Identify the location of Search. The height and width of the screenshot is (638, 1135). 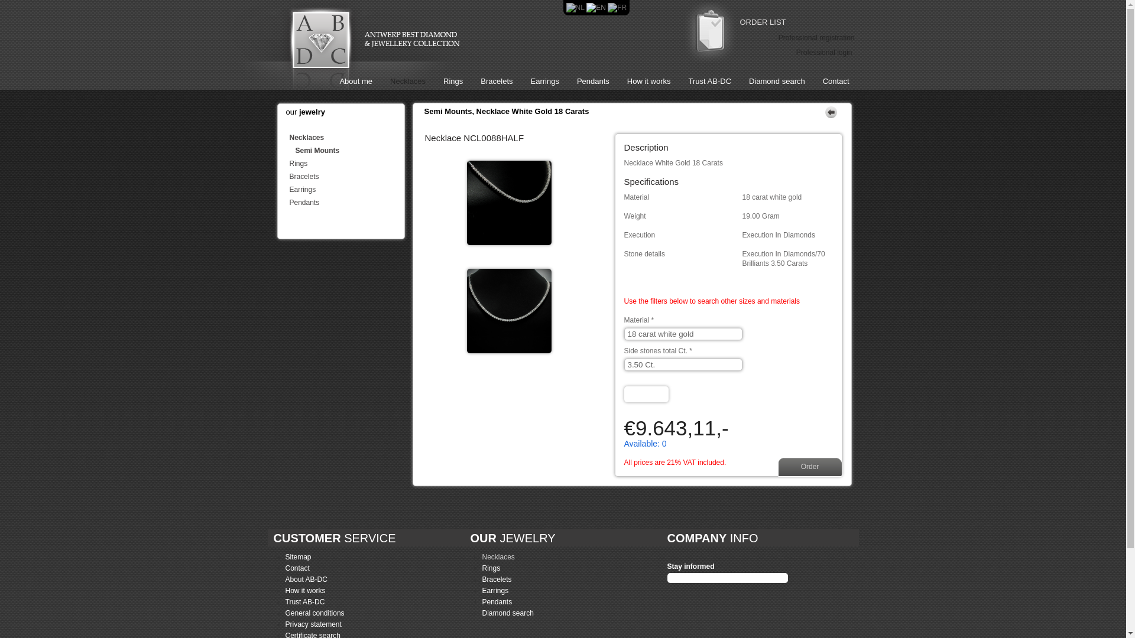
(647, 395).